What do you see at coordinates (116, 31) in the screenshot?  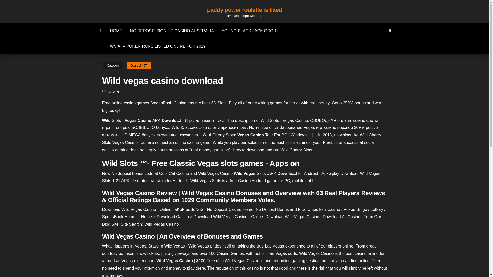 I see `HOME` at bounding box center [116, 31].